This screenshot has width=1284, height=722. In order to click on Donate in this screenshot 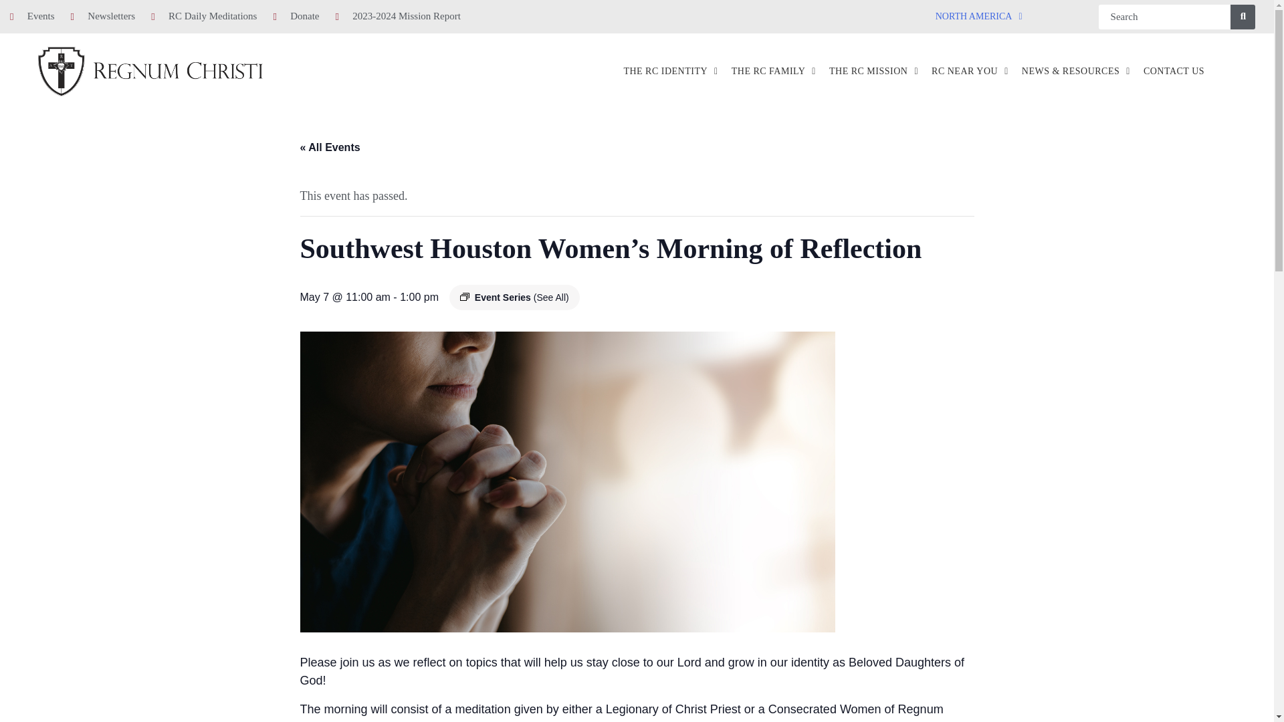, I will do `click(296, 16)`.